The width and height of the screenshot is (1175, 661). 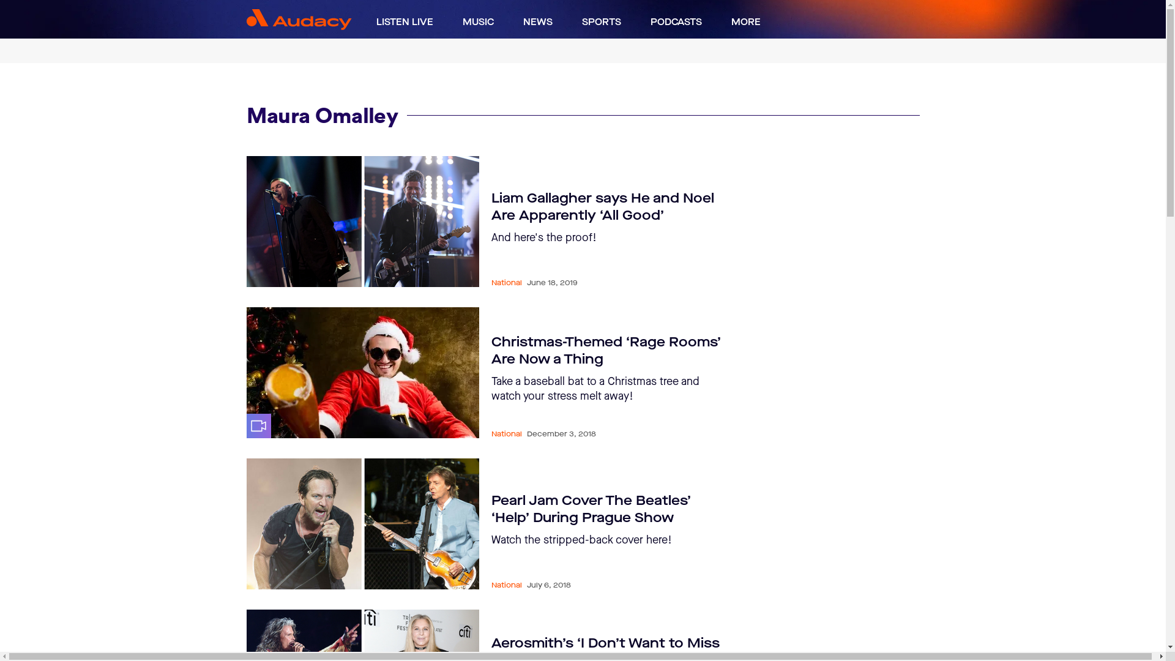 I want to click on MUSIC, so click(x=479, y=22).